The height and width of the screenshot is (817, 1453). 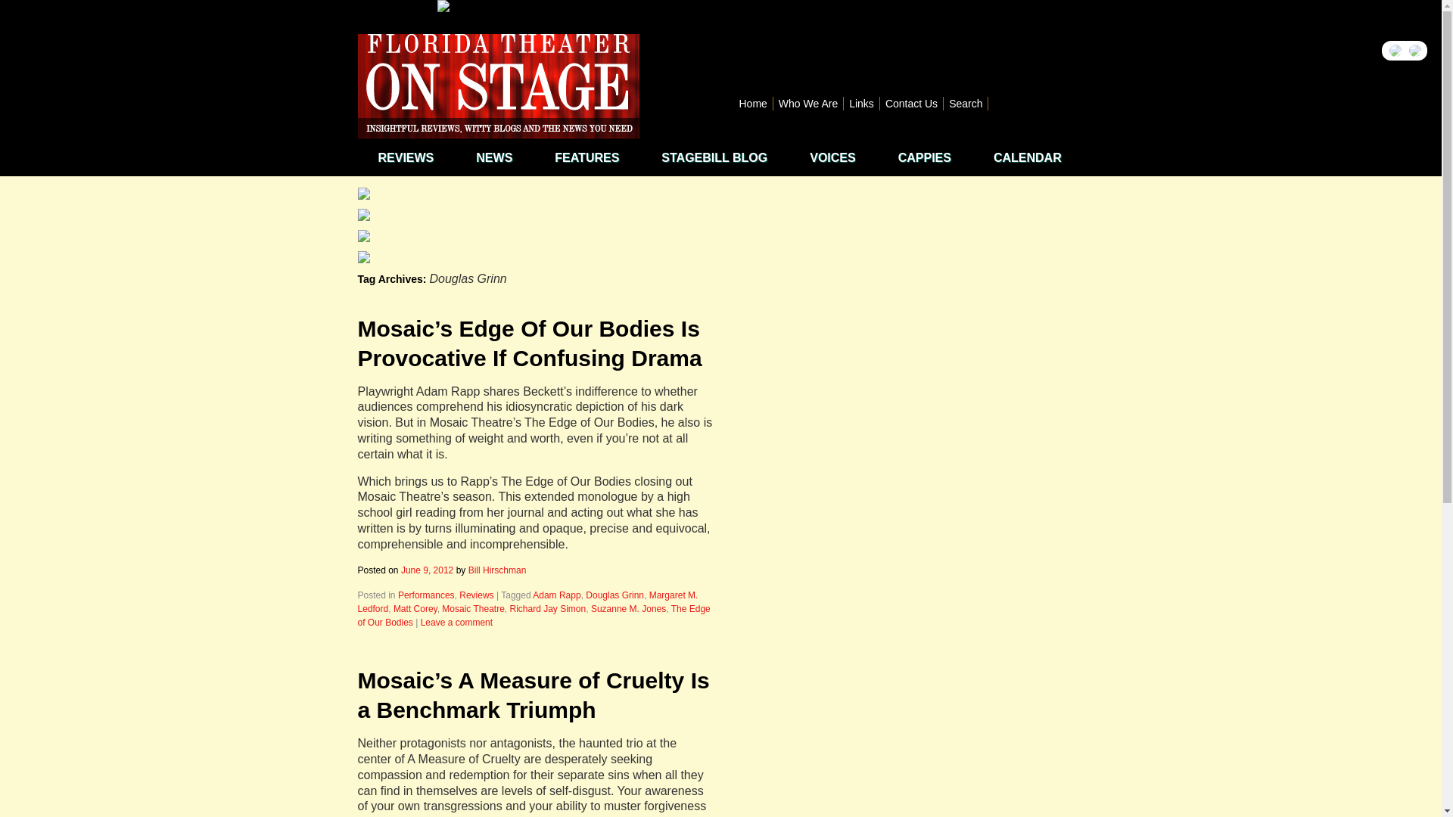 I want to click on NEWS, so click(x=493, y=157).